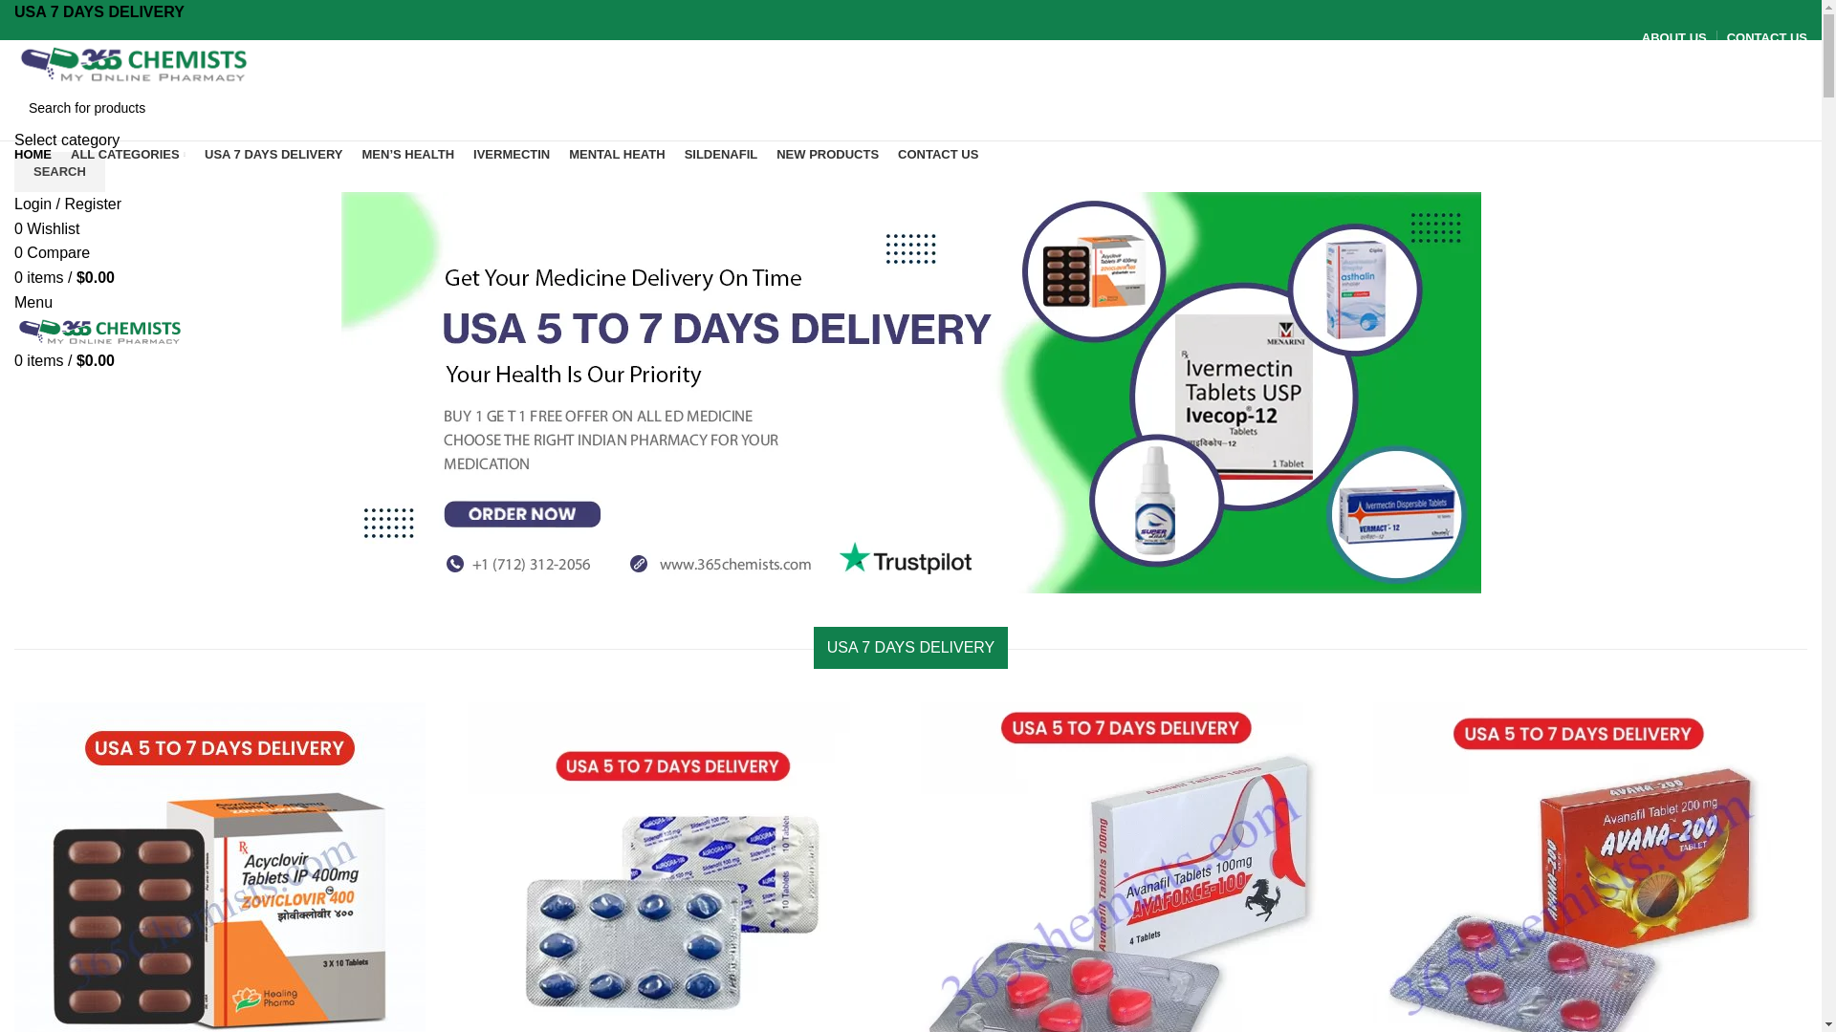 The height and width of the screenshot is (1032, 1836). I want to click on poster (1), so click(910, 393).